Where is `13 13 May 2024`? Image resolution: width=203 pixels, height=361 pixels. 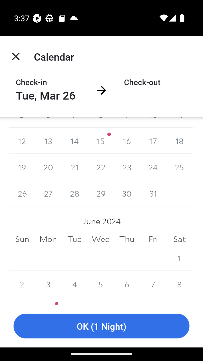
13 13 May 2024 is located at coordinates (48, 141).